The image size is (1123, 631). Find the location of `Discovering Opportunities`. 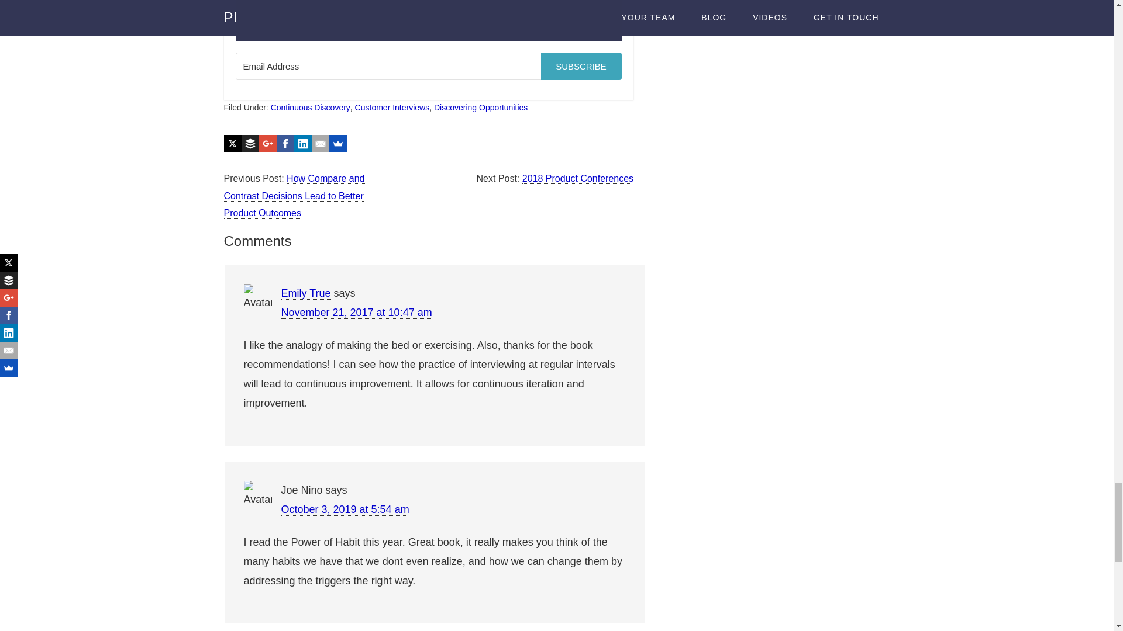

Discovering Opportunities is located at coordinates (481, 108).